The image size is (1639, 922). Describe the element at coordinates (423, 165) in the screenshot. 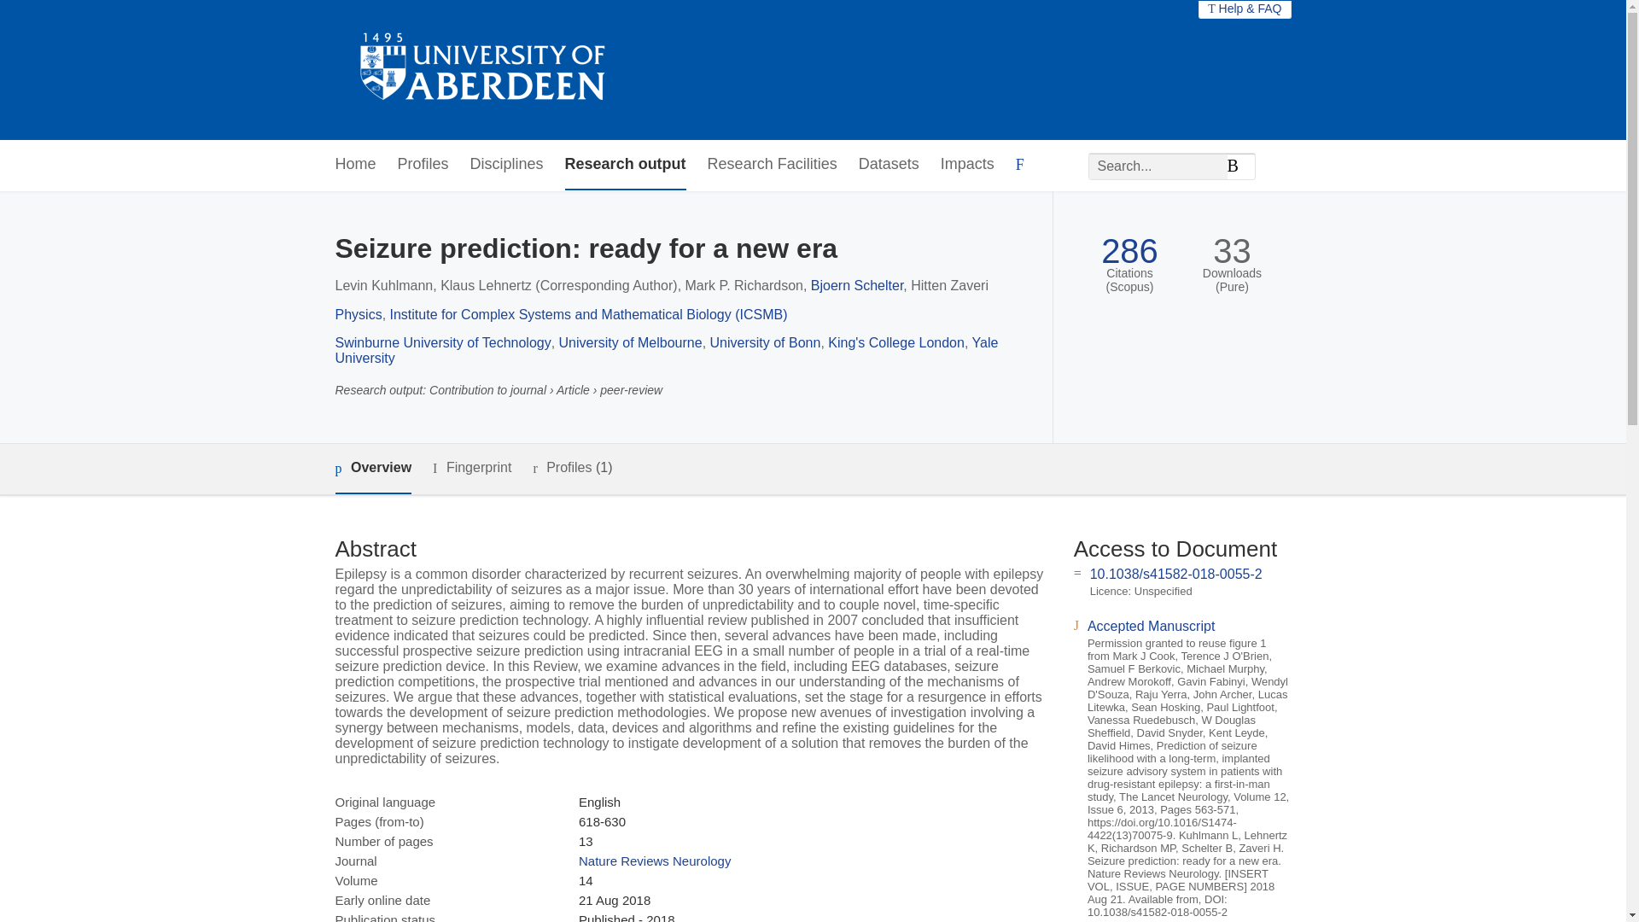

I see `Profiles` at that location.